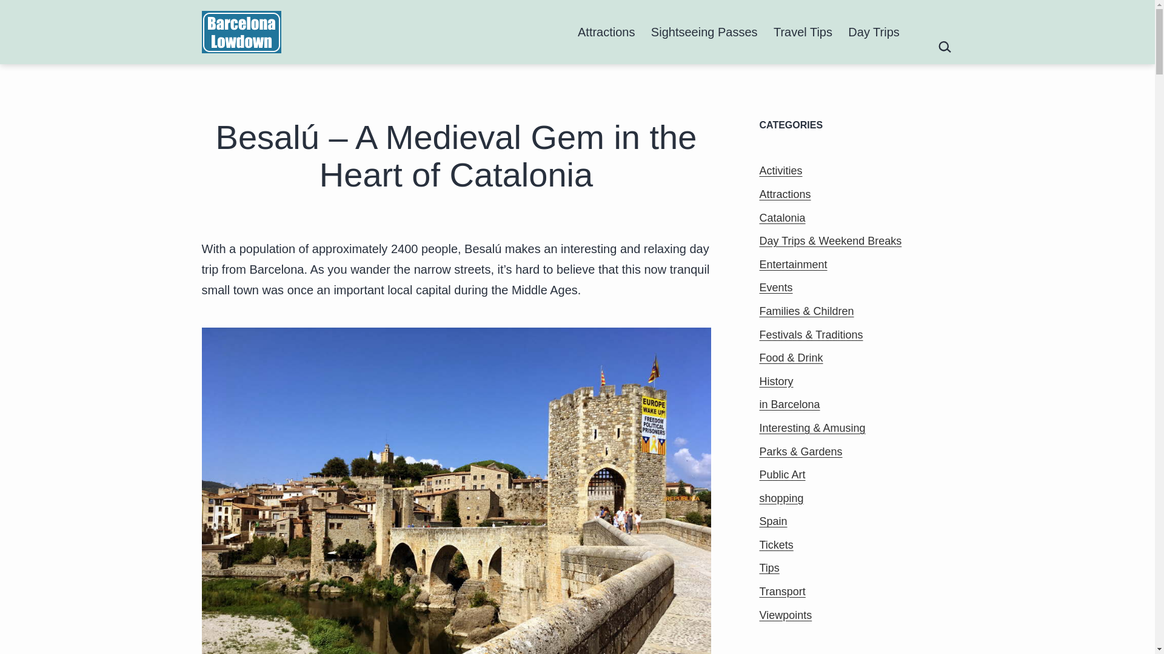 Image resolution: width=1164 pixels, height=654 pixels. Describe the element at coordinates (803, 31) in the screenshot. I see `Travel Tips` at that location.